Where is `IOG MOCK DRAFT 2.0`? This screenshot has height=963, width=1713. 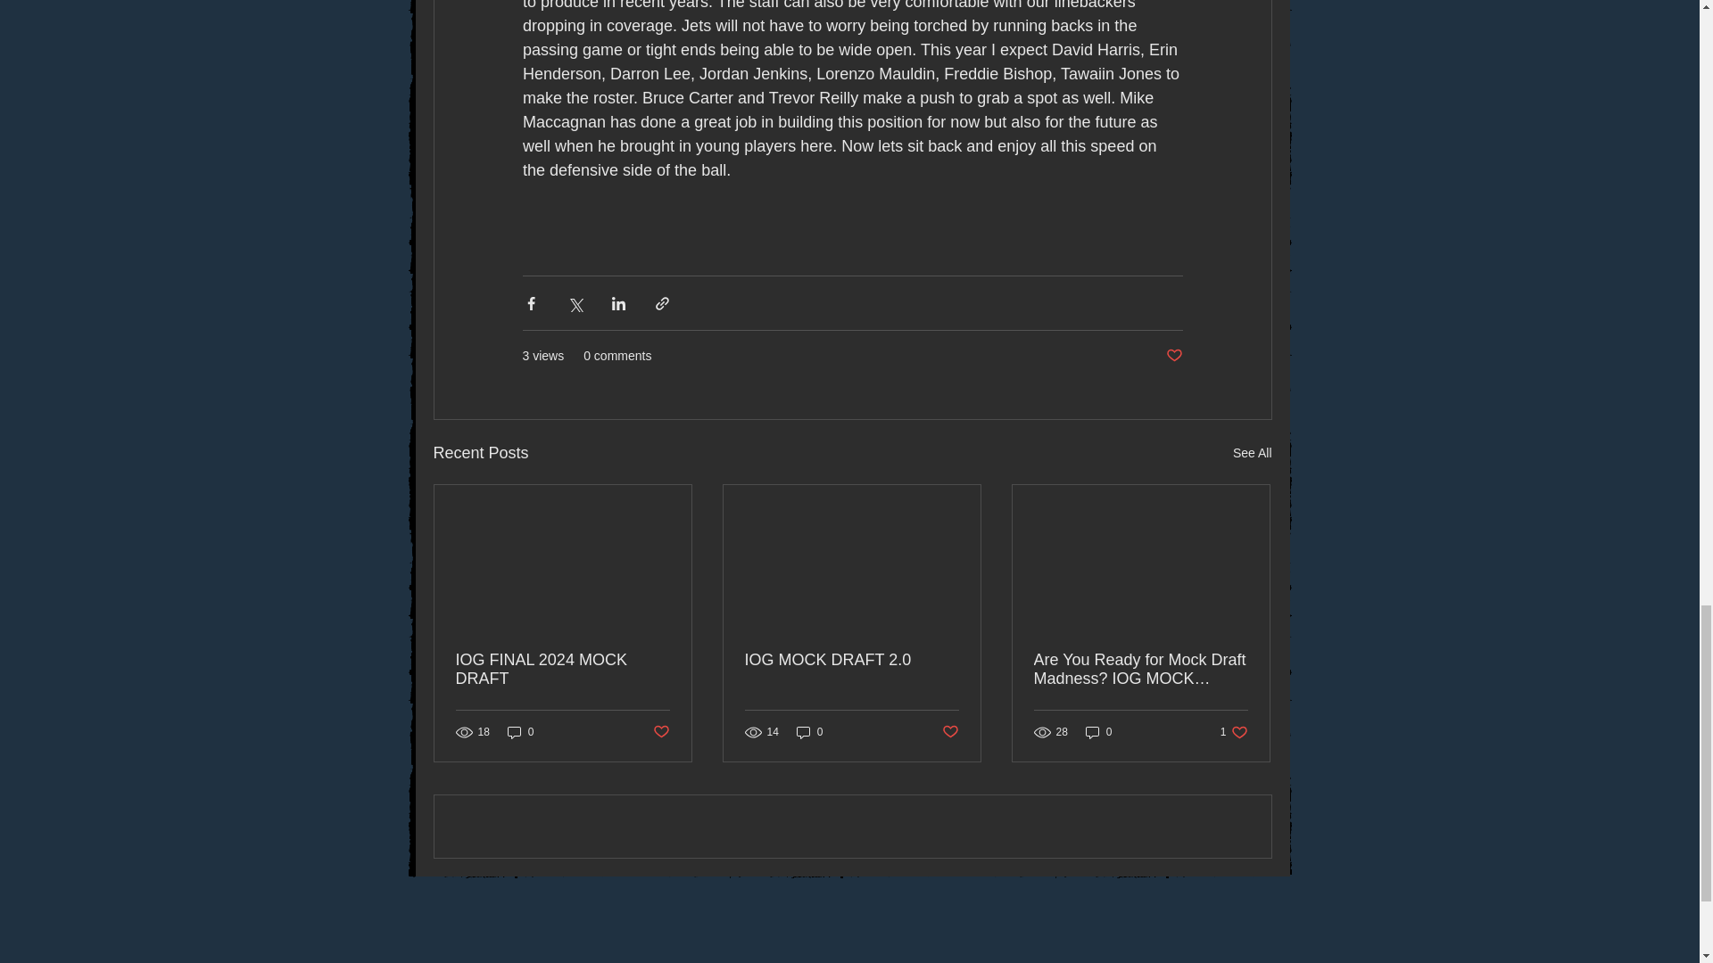 IOG MOCK DRAFT 2.0 is located at coordinates (850, 660).